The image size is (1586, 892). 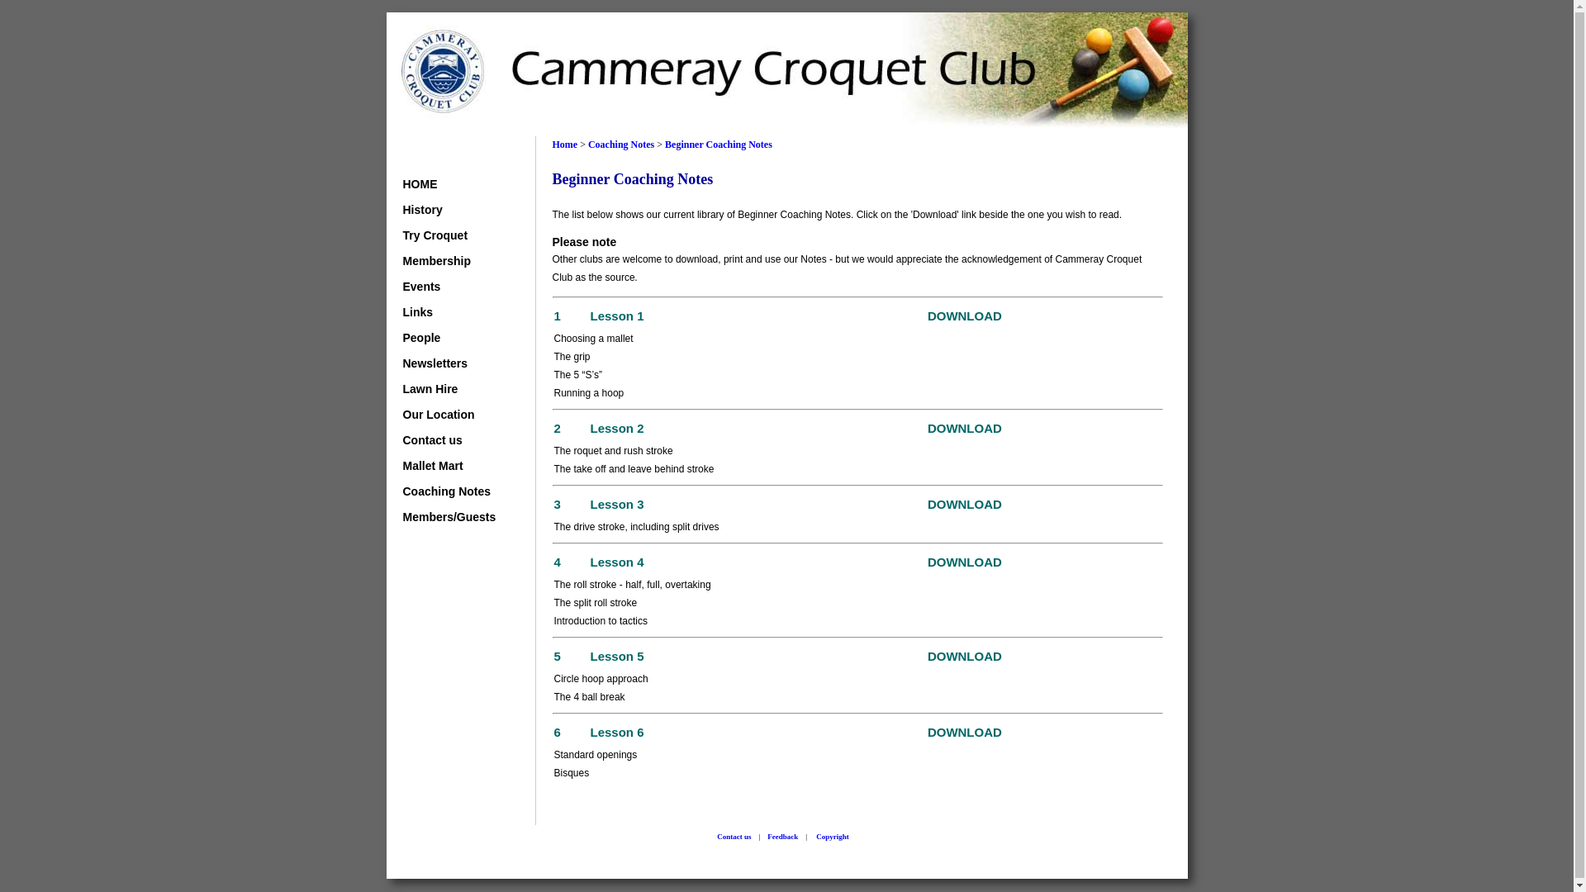 I want to click on History, so click(x=451, y=210).